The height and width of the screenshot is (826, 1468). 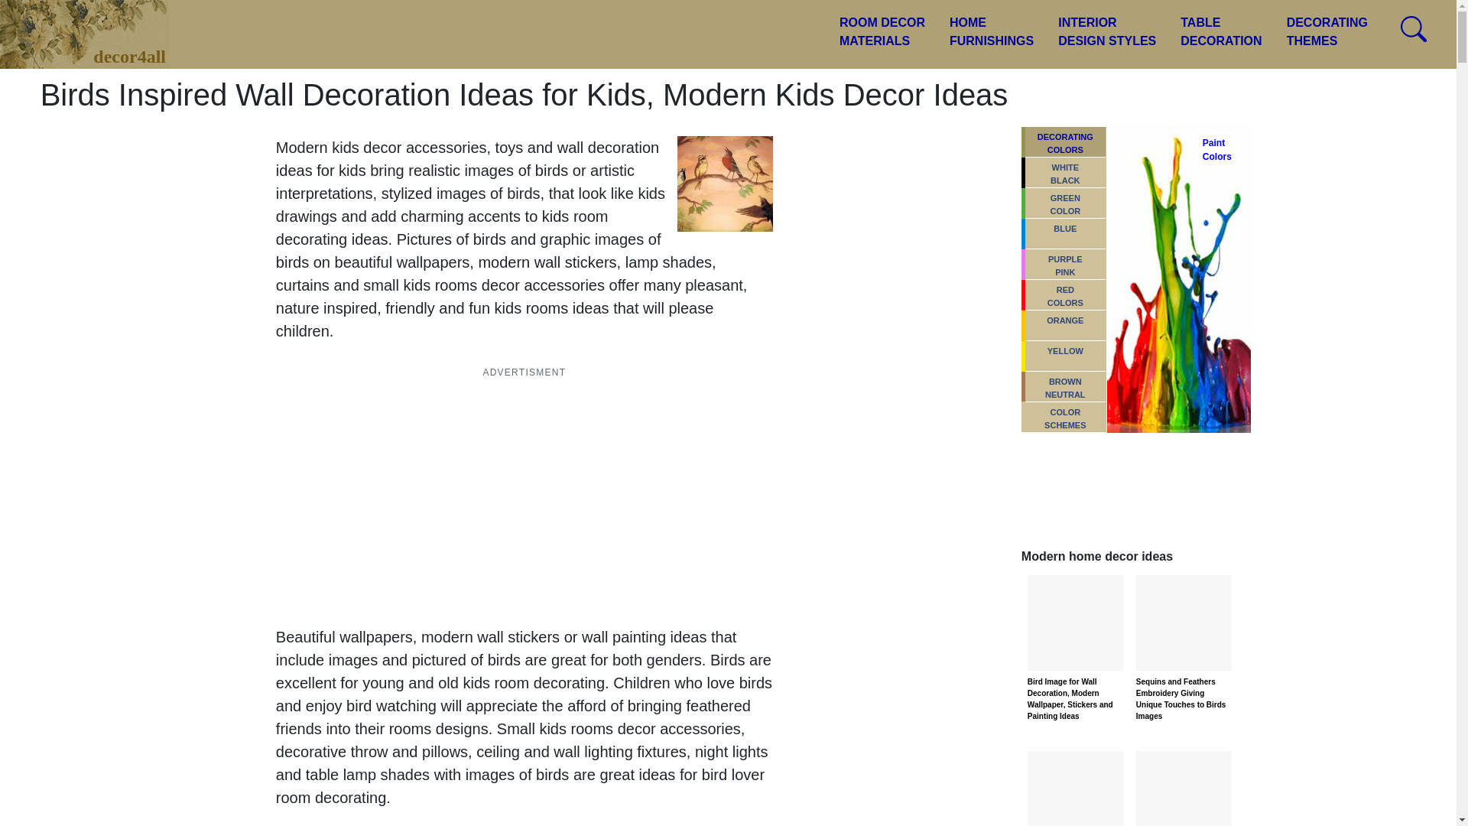 I want to click on decor4all, so click(x=1221, y=32).